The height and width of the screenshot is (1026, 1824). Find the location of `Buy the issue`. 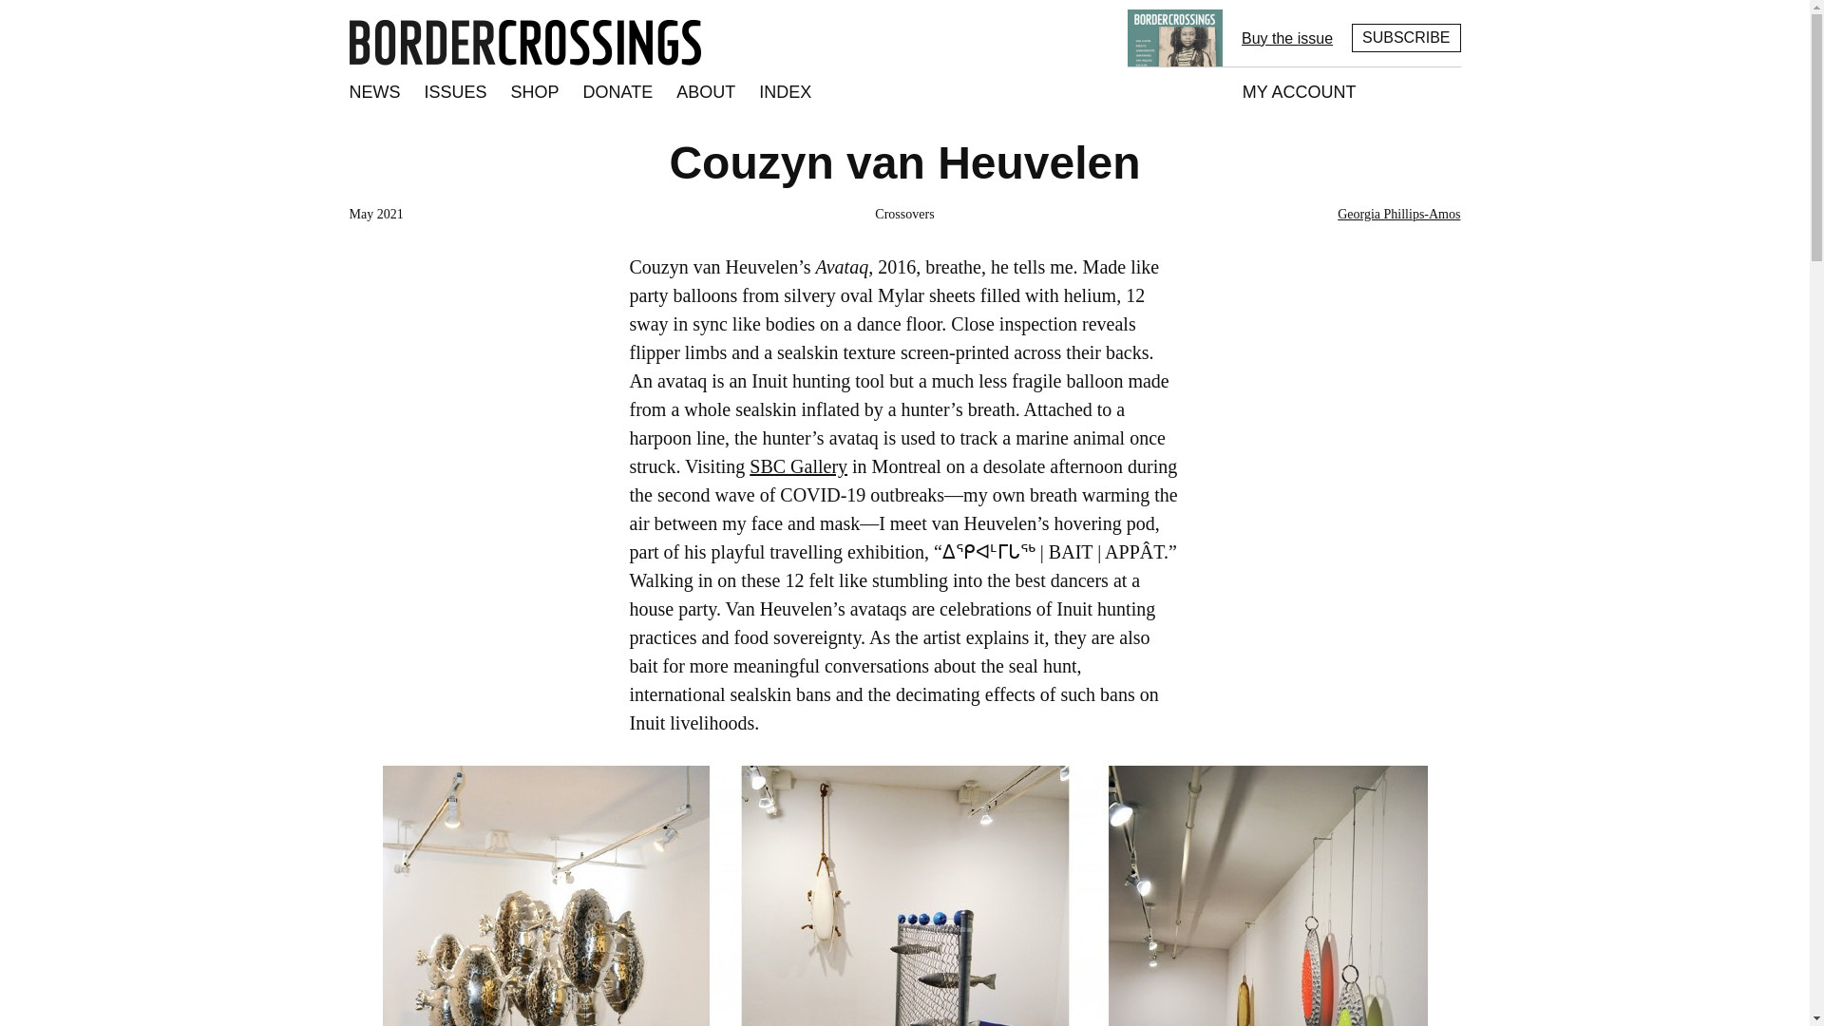

Buy the issue is located at coordinates (1287, 38).